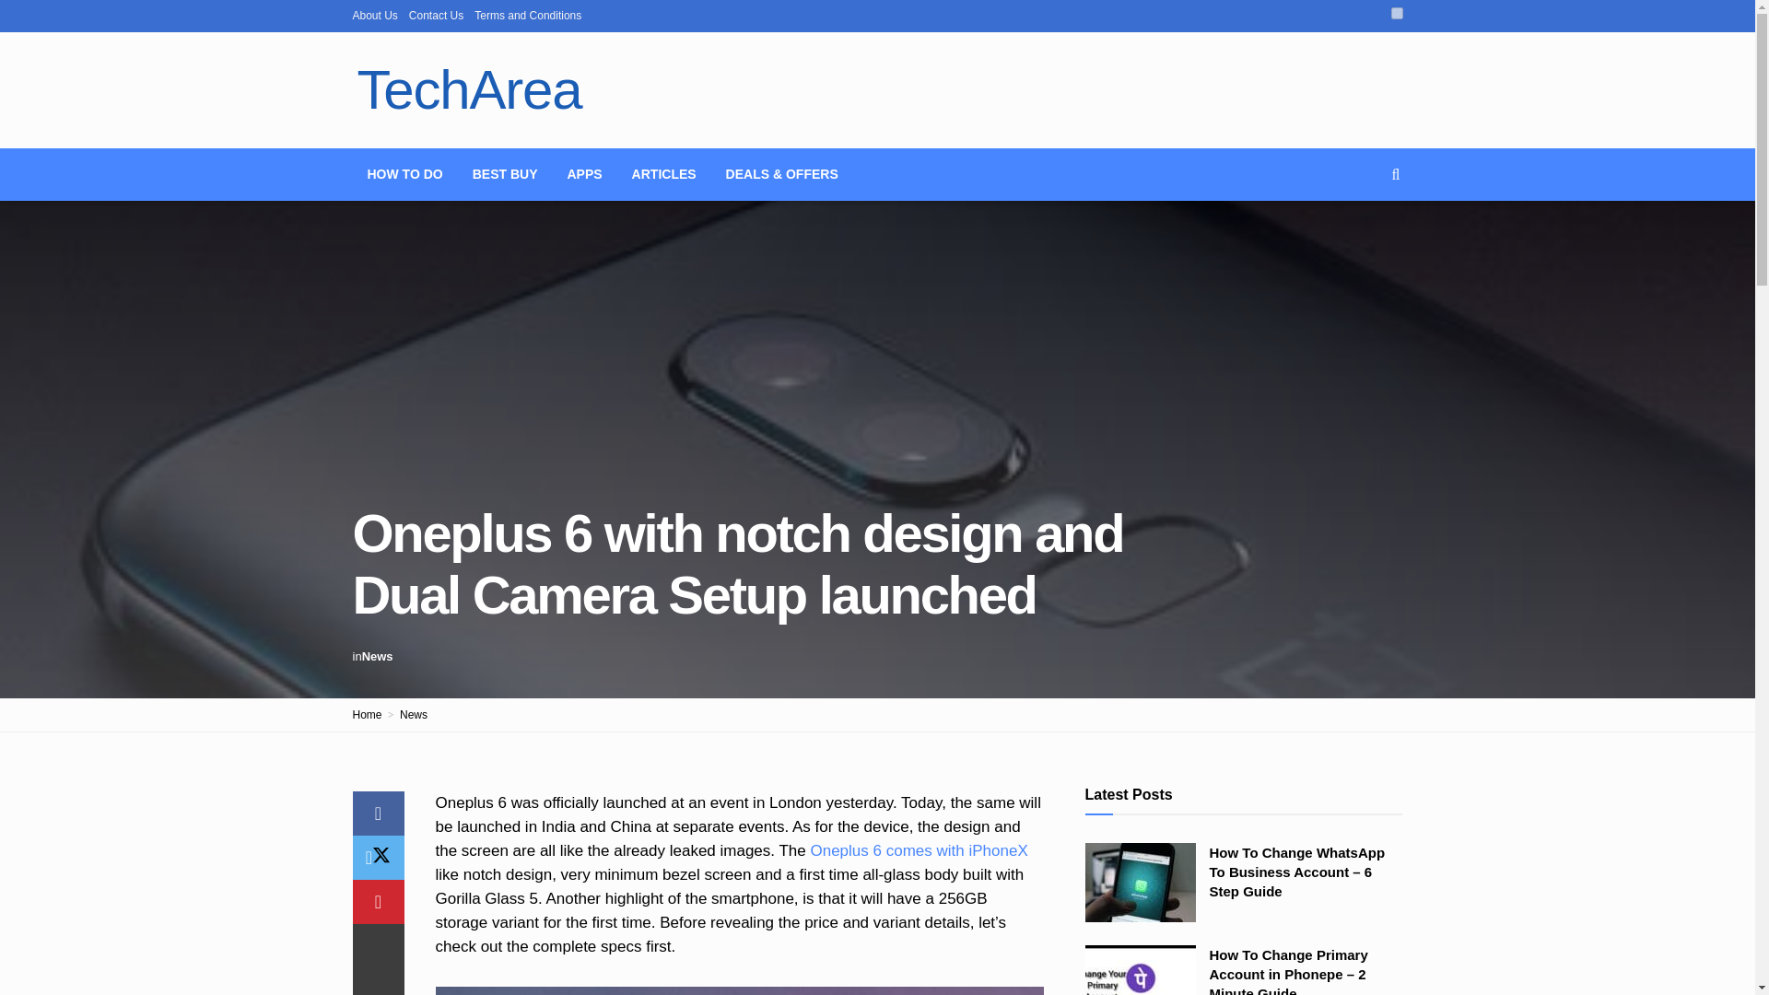 Image resolution: width=1769 pixels, height=995 pixels. What do you see at coordinates (374, 15) in the screenshot?
I see `About Us` at bounding box center [374, 15].